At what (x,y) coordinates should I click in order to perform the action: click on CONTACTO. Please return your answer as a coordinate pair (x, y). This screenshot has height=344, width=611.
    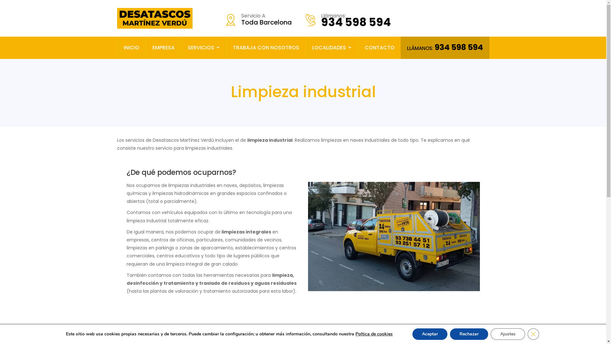
    Looking at the image, I should click on (380, 48).